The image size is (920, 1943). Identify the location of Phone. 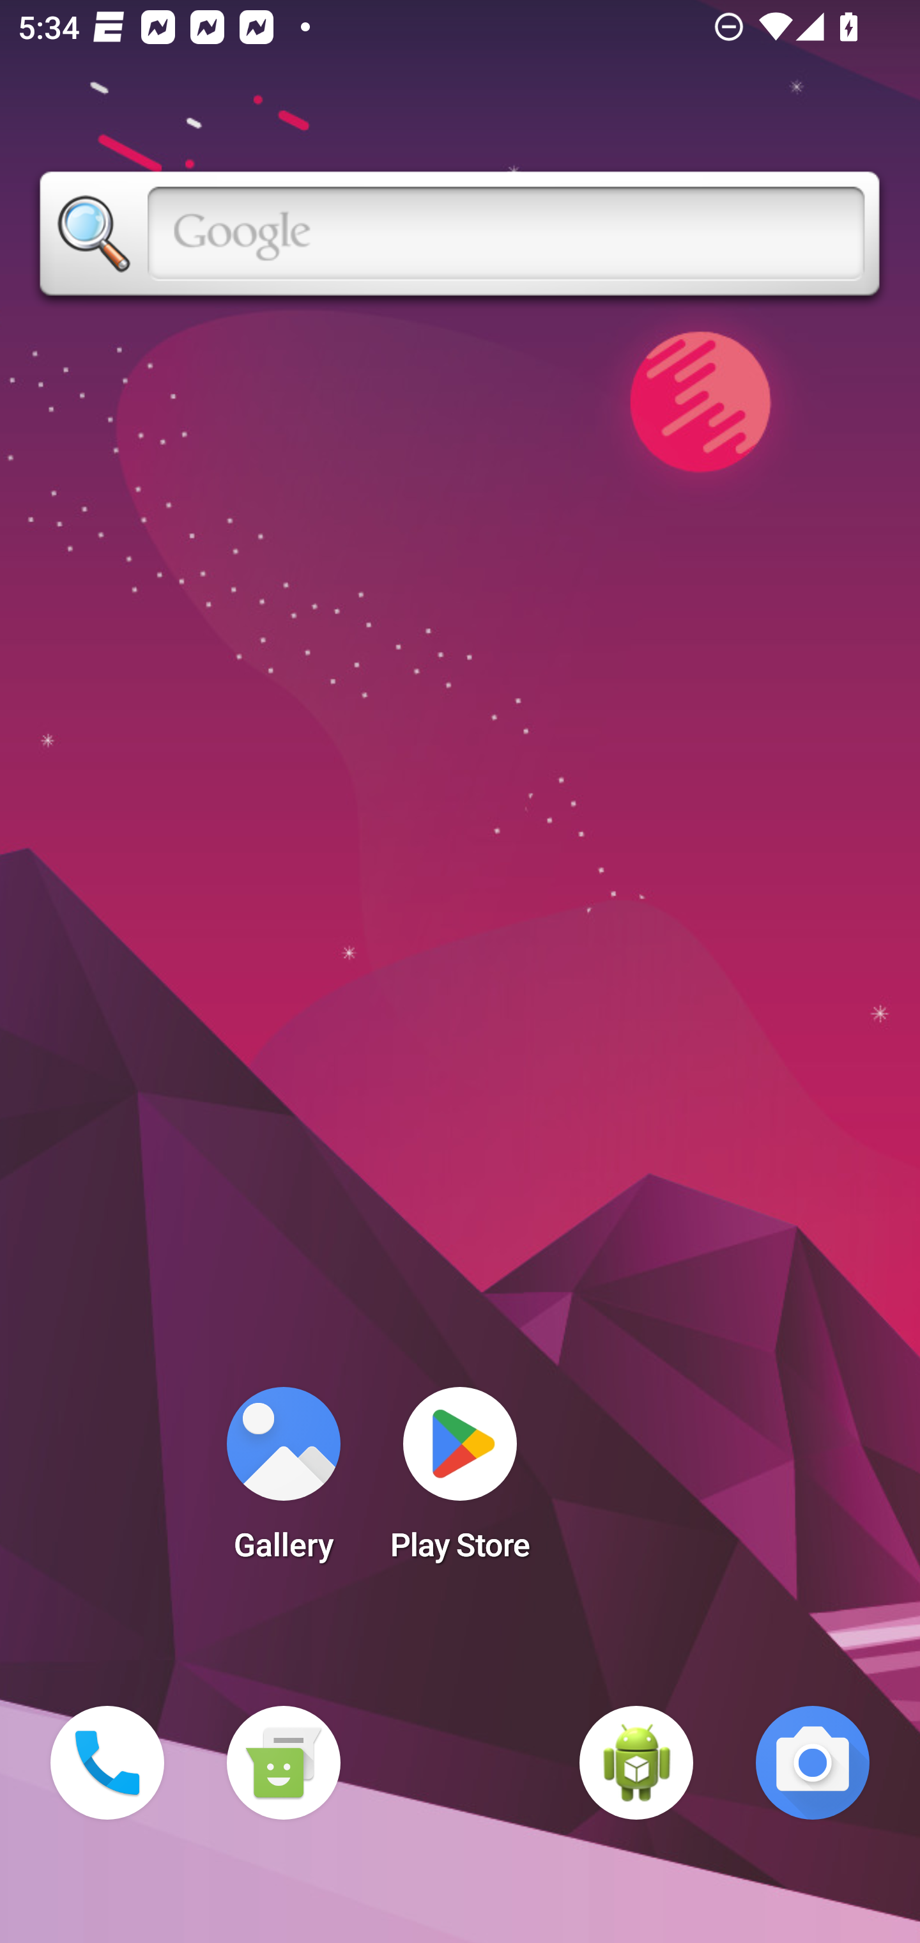
(107, 1763).